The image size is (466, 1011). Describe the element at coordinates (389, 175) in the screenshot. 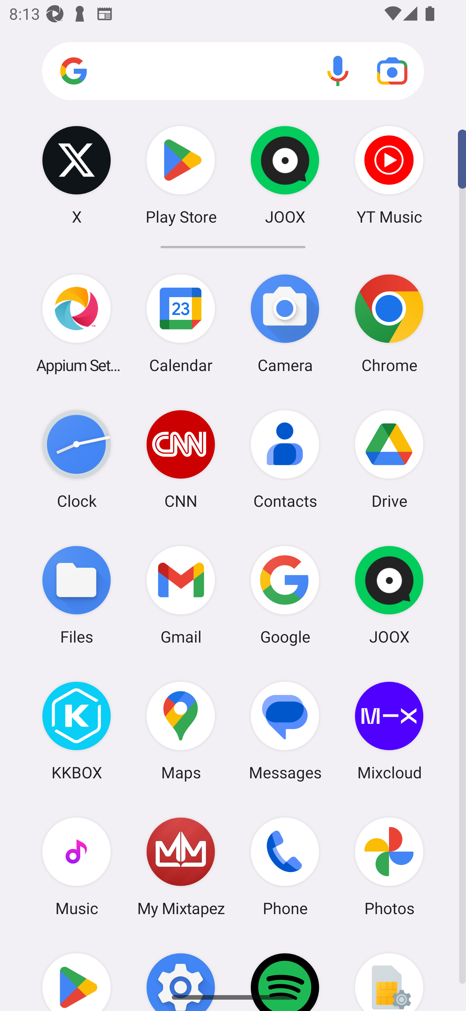

I see `YT Music` at that location.